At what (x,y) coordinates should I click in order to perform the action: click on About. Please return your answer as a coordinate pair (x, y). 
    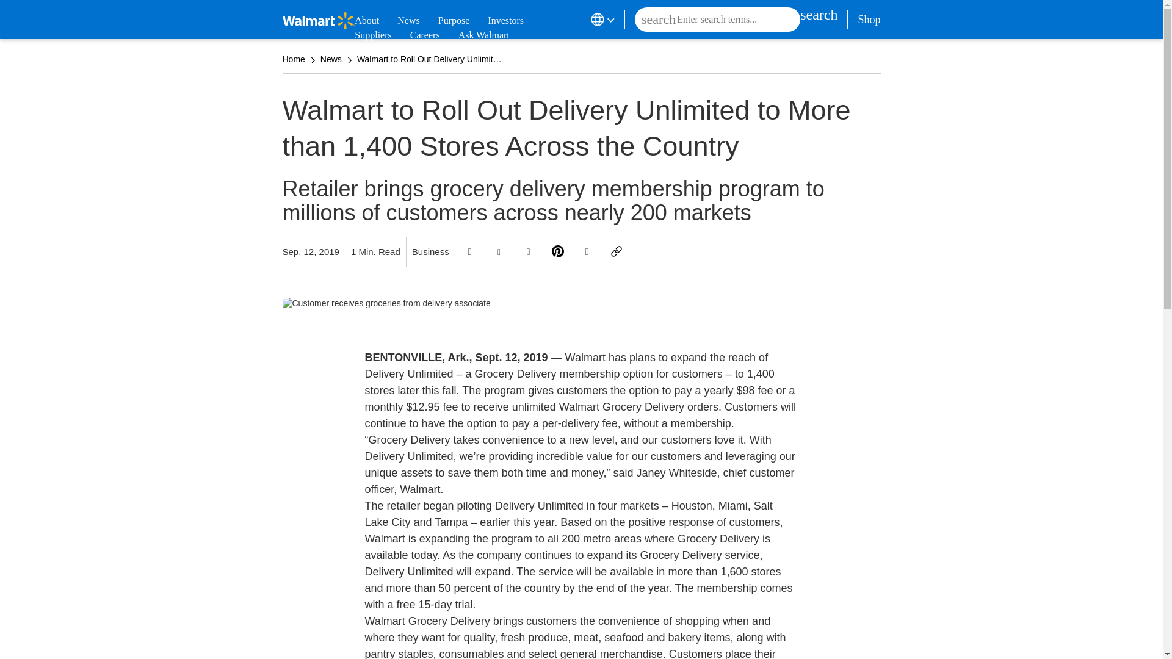
    Looking at the image, I should click on (366, 21).